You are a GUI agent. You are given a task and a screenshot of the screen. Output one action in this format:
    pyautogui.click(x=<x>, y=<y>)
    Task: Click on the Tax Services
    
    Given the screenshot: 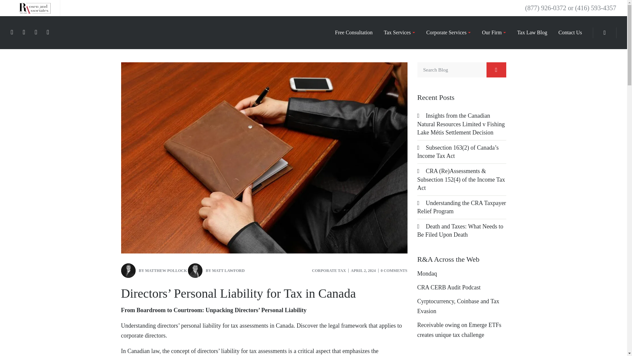 What is the action you would take?
    pyautogui.click(x=399, y=32)
    